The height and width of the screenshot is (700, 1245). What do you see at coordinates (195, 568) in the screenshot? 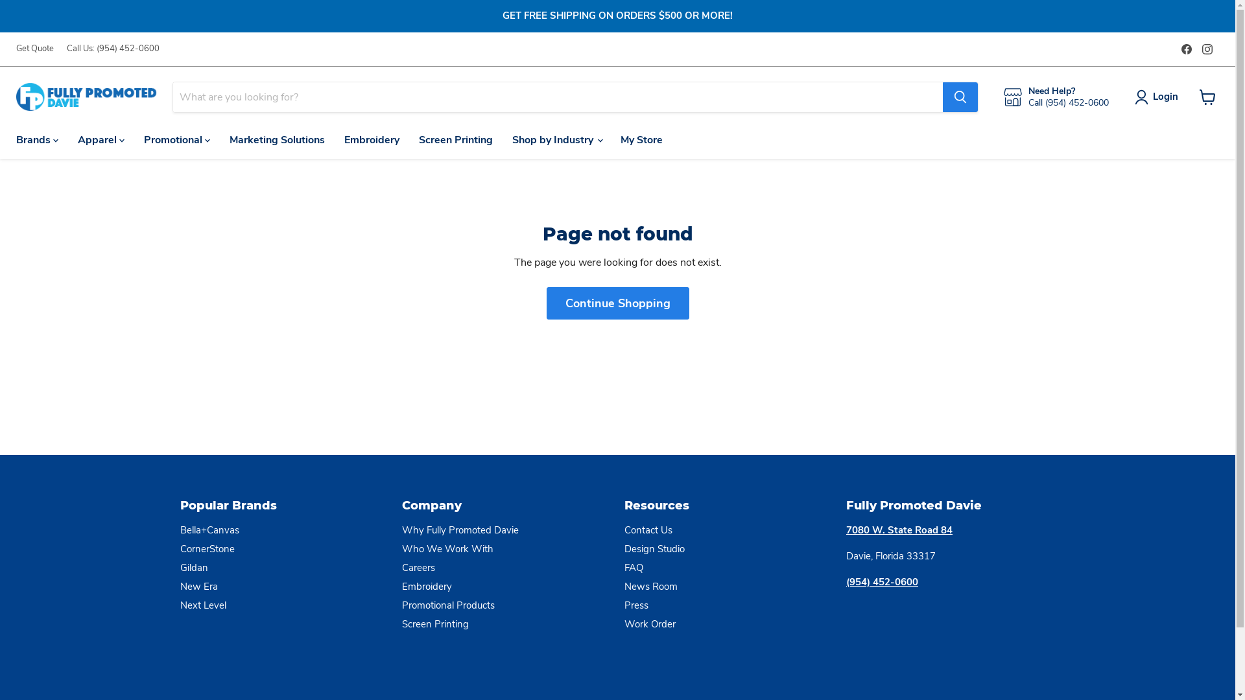
I see `Gildan` at bounding box center [195, 568].